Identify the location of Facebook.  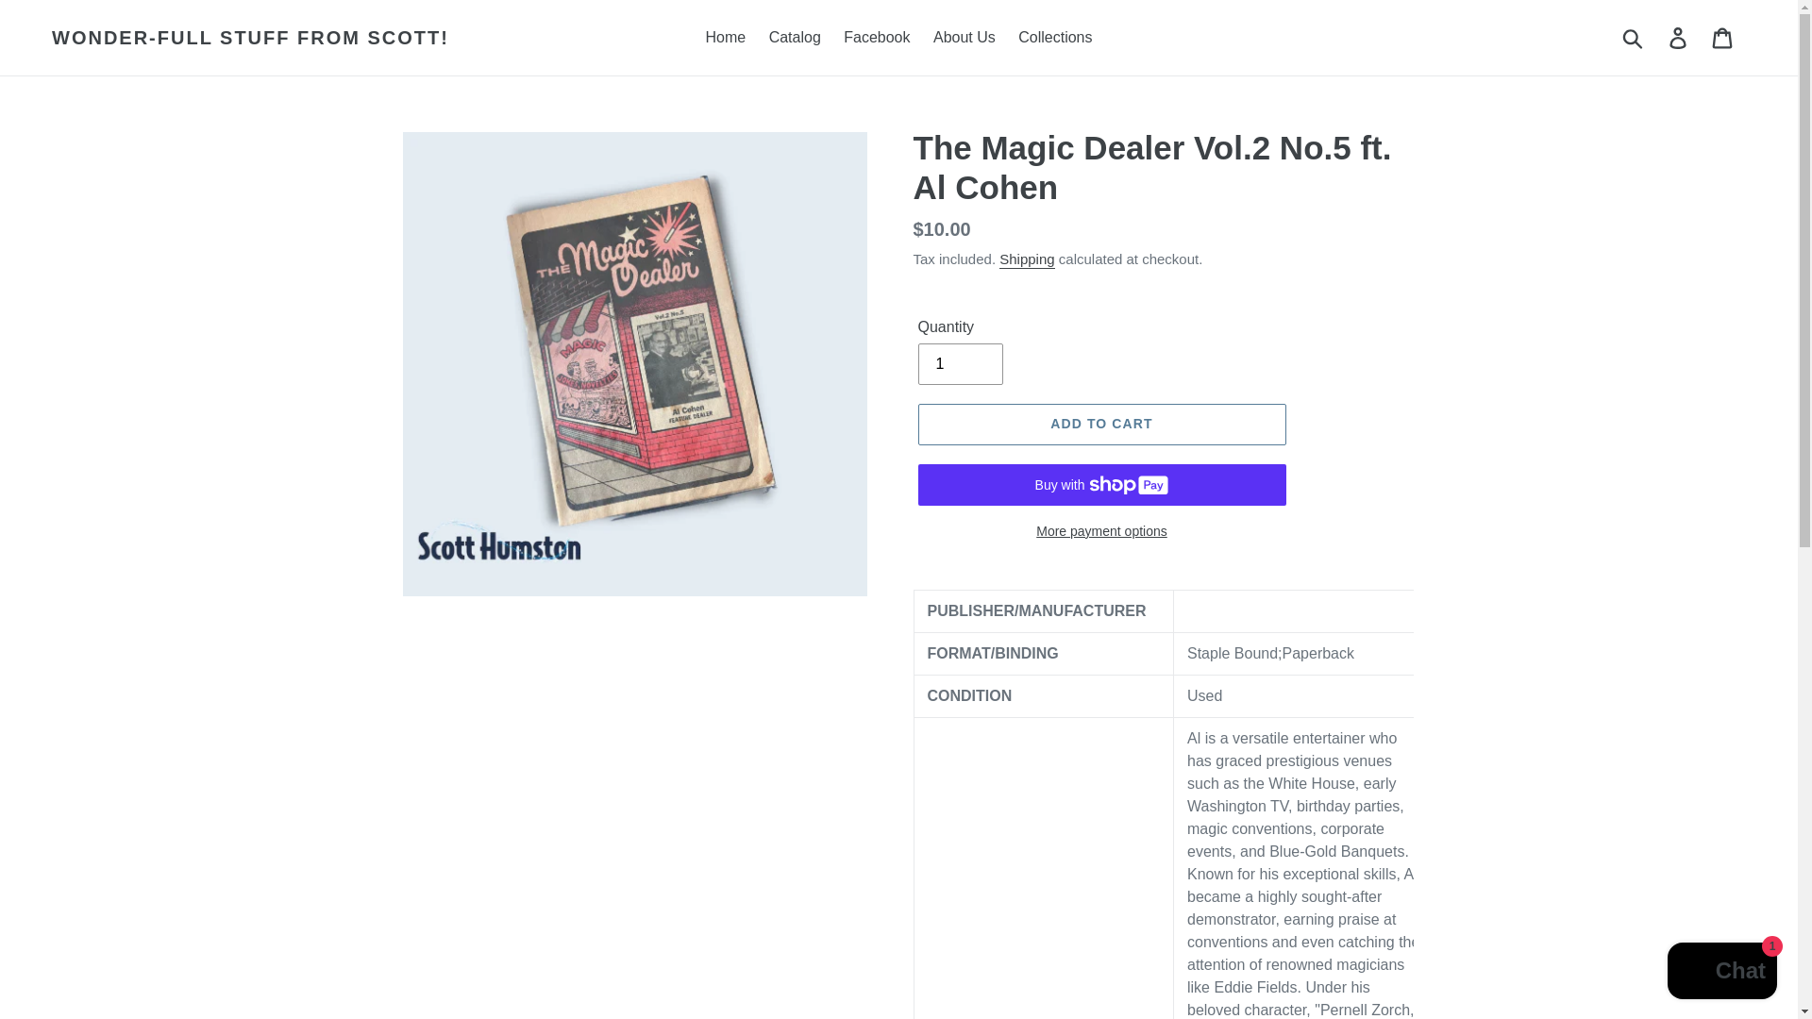
(876, 38).